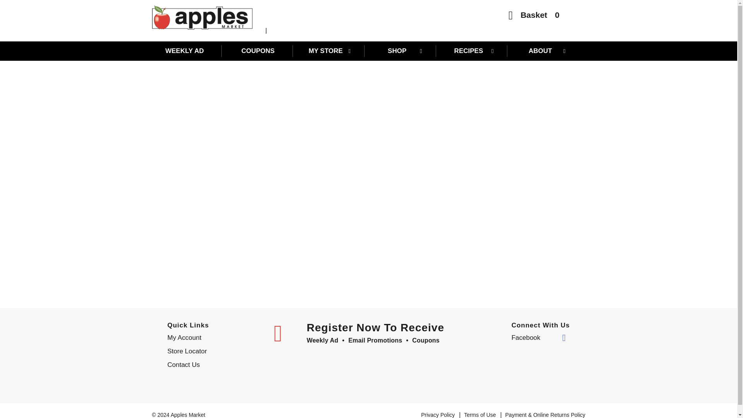 The image size is (743, 418). What do you see at coordinates (534, 17) in the screenshot?
I see `Basket0` at bounding box center [534, 17].